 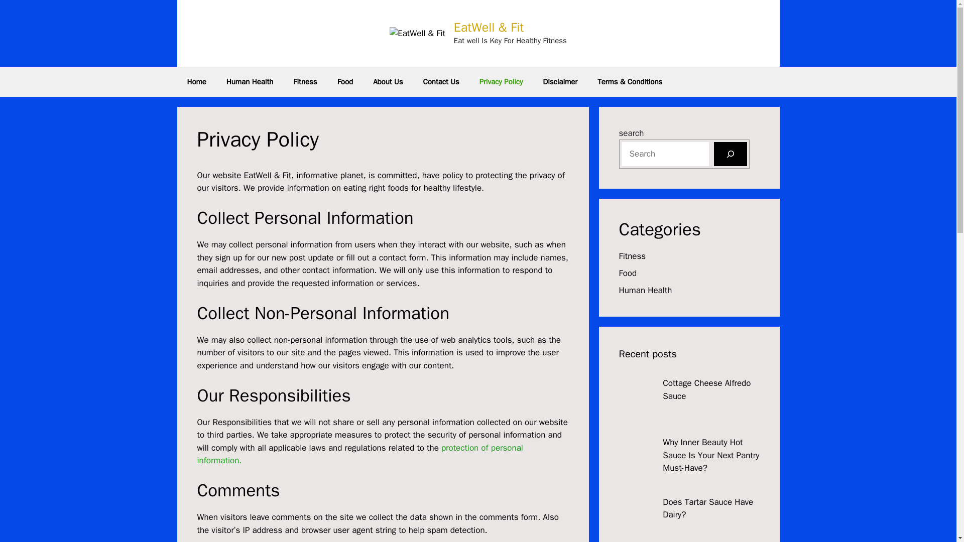 I want to click on Fitness, so click(x=305, y=81).